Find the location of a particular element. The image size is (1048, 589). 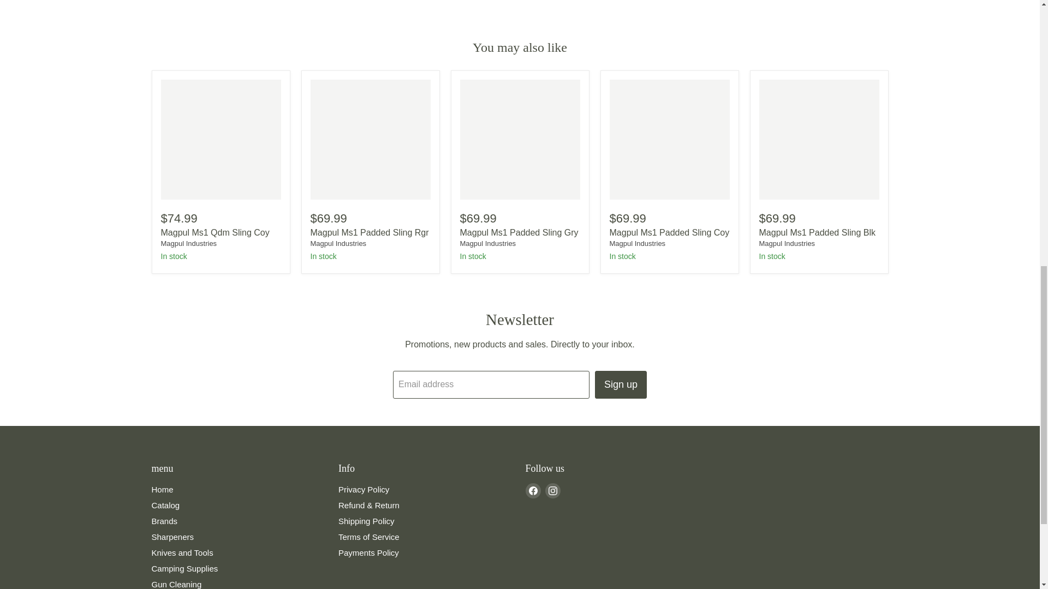

Magpul Industries is located at coordinates (487, 243).